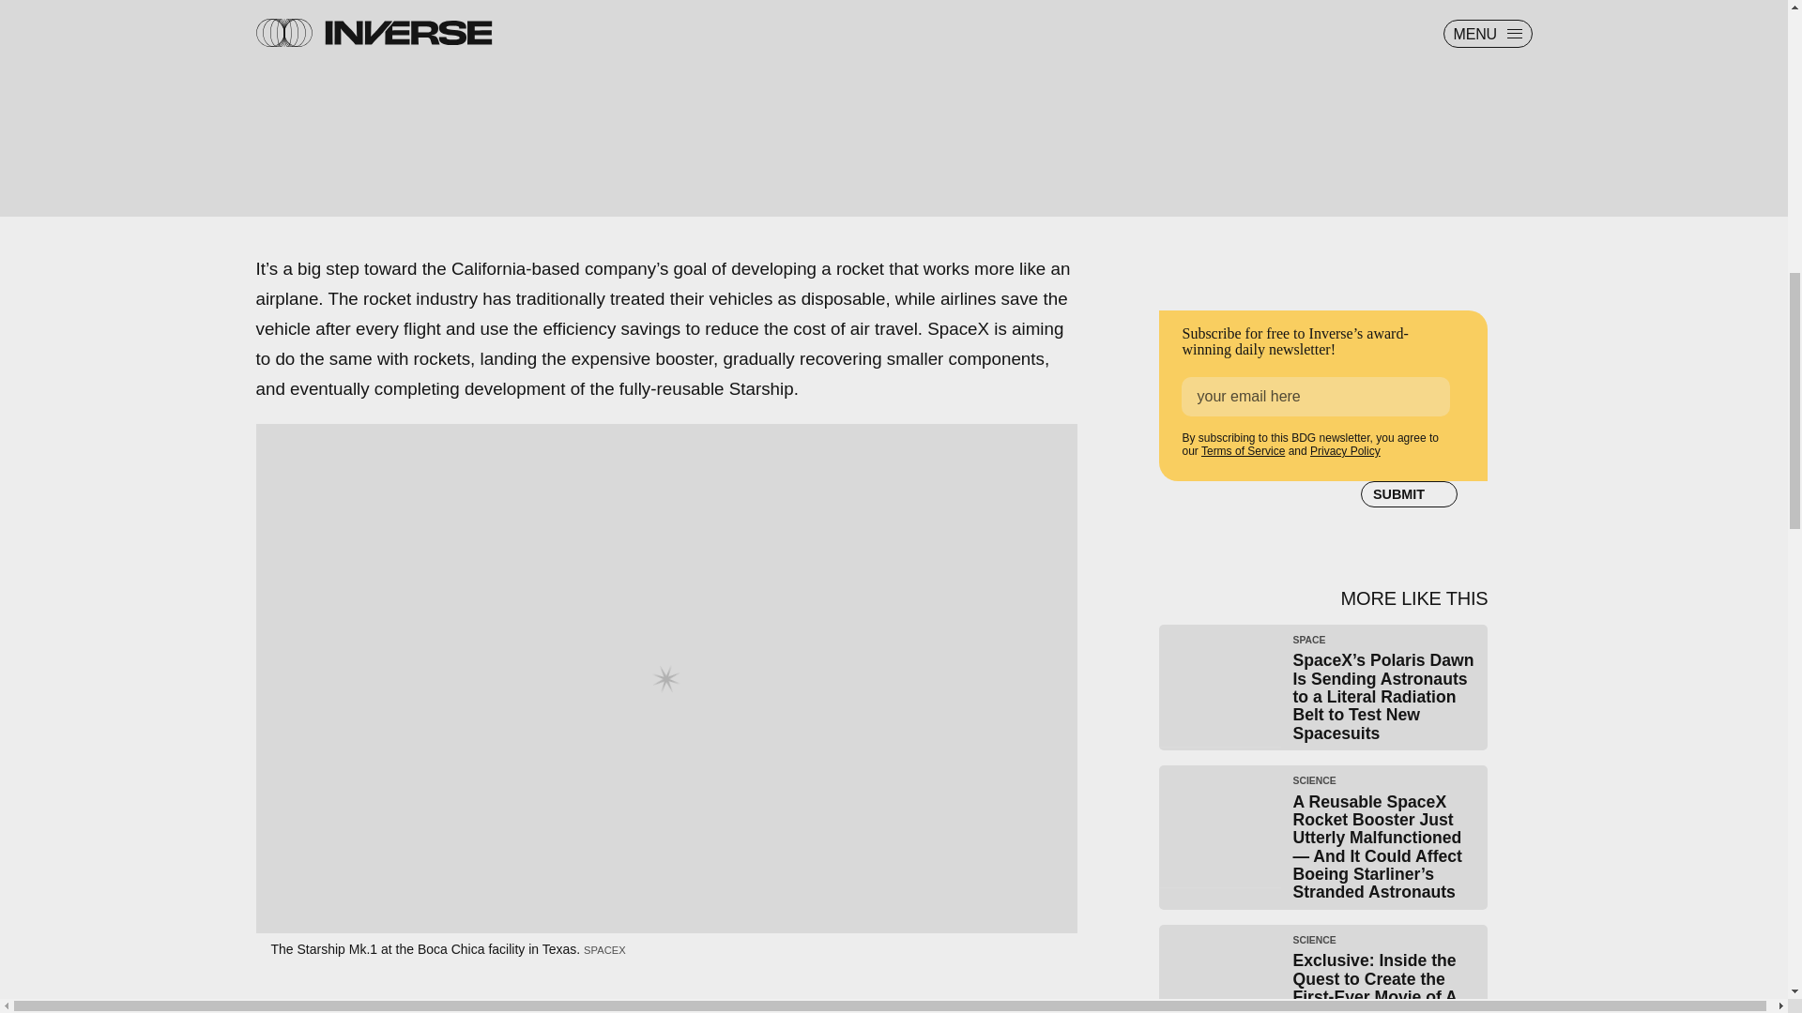 This screenshot has width=1802, height=1013. I want to click on Terms of Service, so click(1243, 451).